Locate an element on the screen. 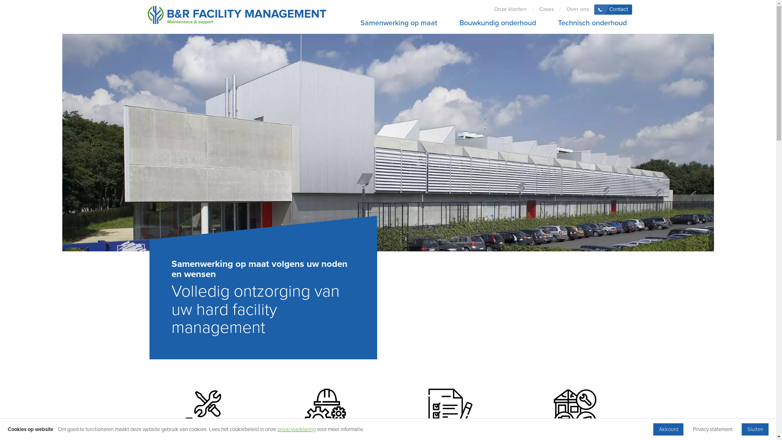  Over ons is located at coordinates (578, 10).